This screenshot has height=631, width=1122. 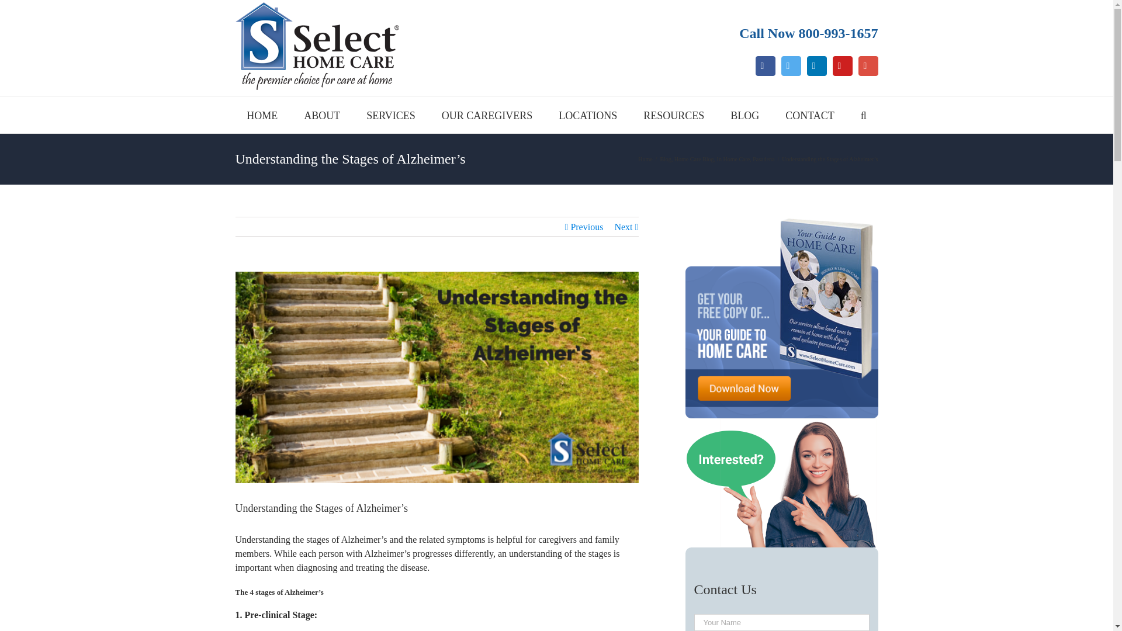 I want to click on SERVICES, so click(x=390, y=115).